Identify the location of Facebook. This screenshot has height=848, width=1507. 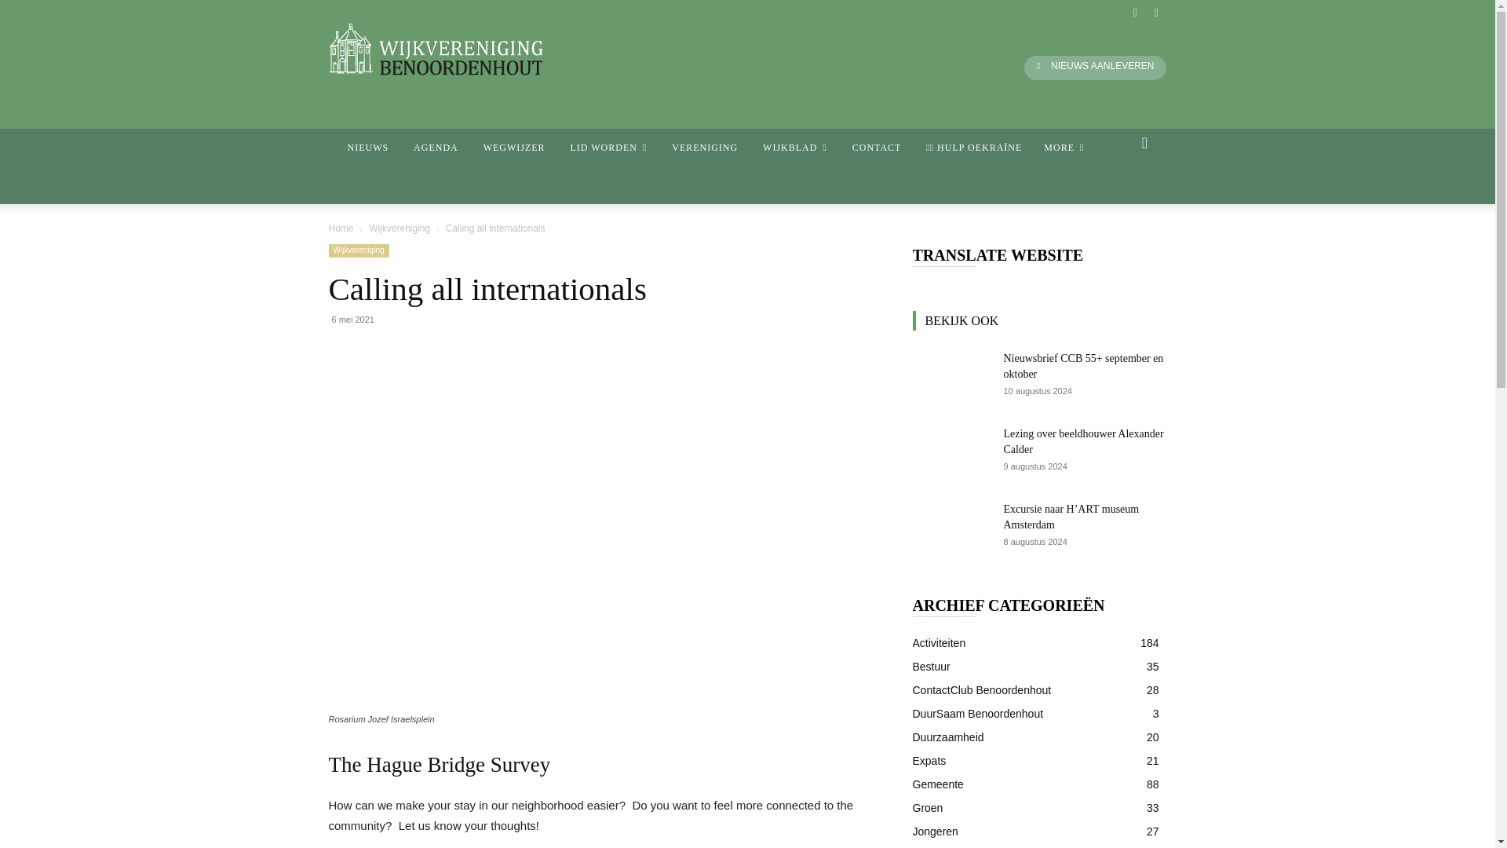
(1135, 13).